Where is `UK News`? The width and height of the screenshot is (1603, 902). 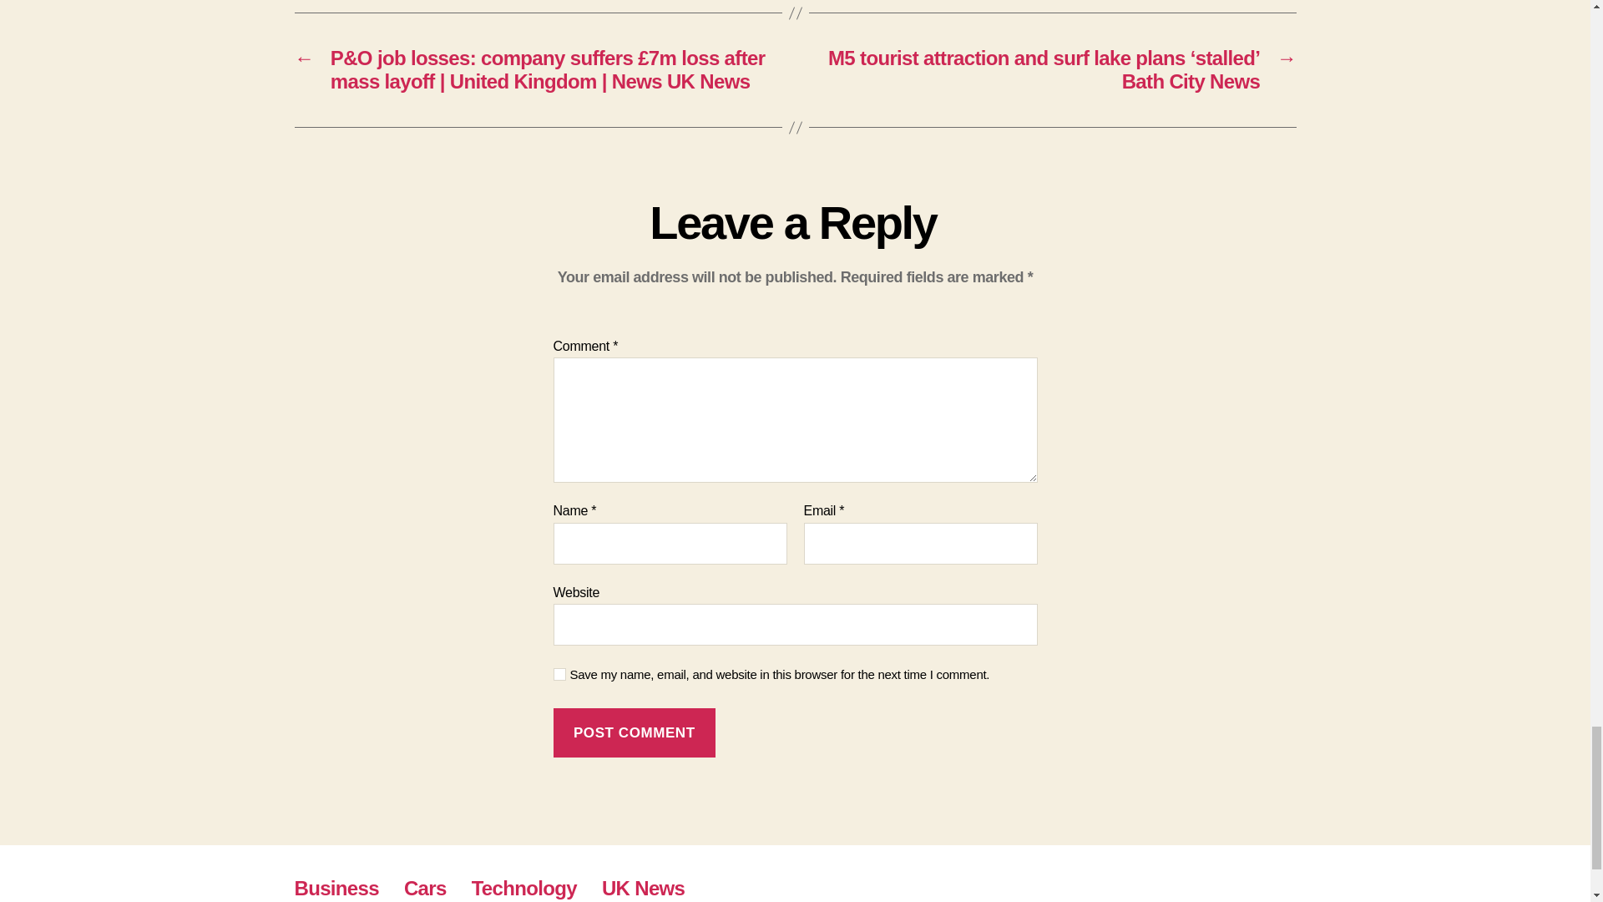
UK News is located at coordinates (643, 887).